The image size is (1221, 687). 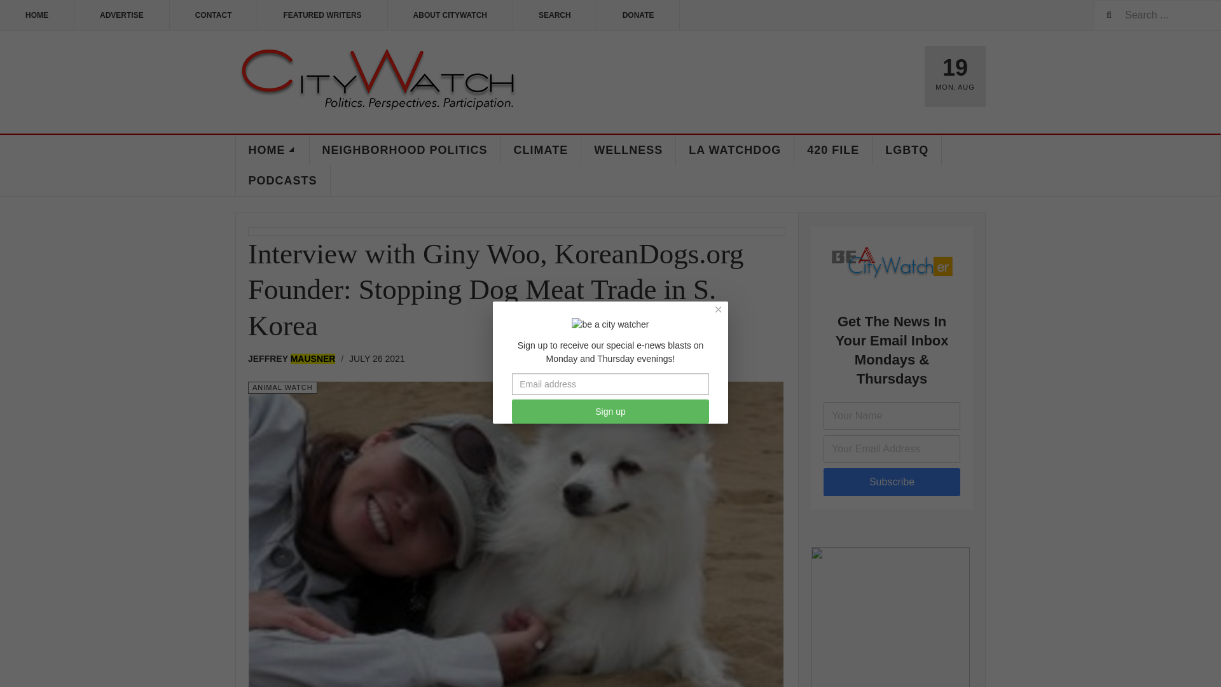 I want to click on CLIMATE, so click(x=541, y=150).